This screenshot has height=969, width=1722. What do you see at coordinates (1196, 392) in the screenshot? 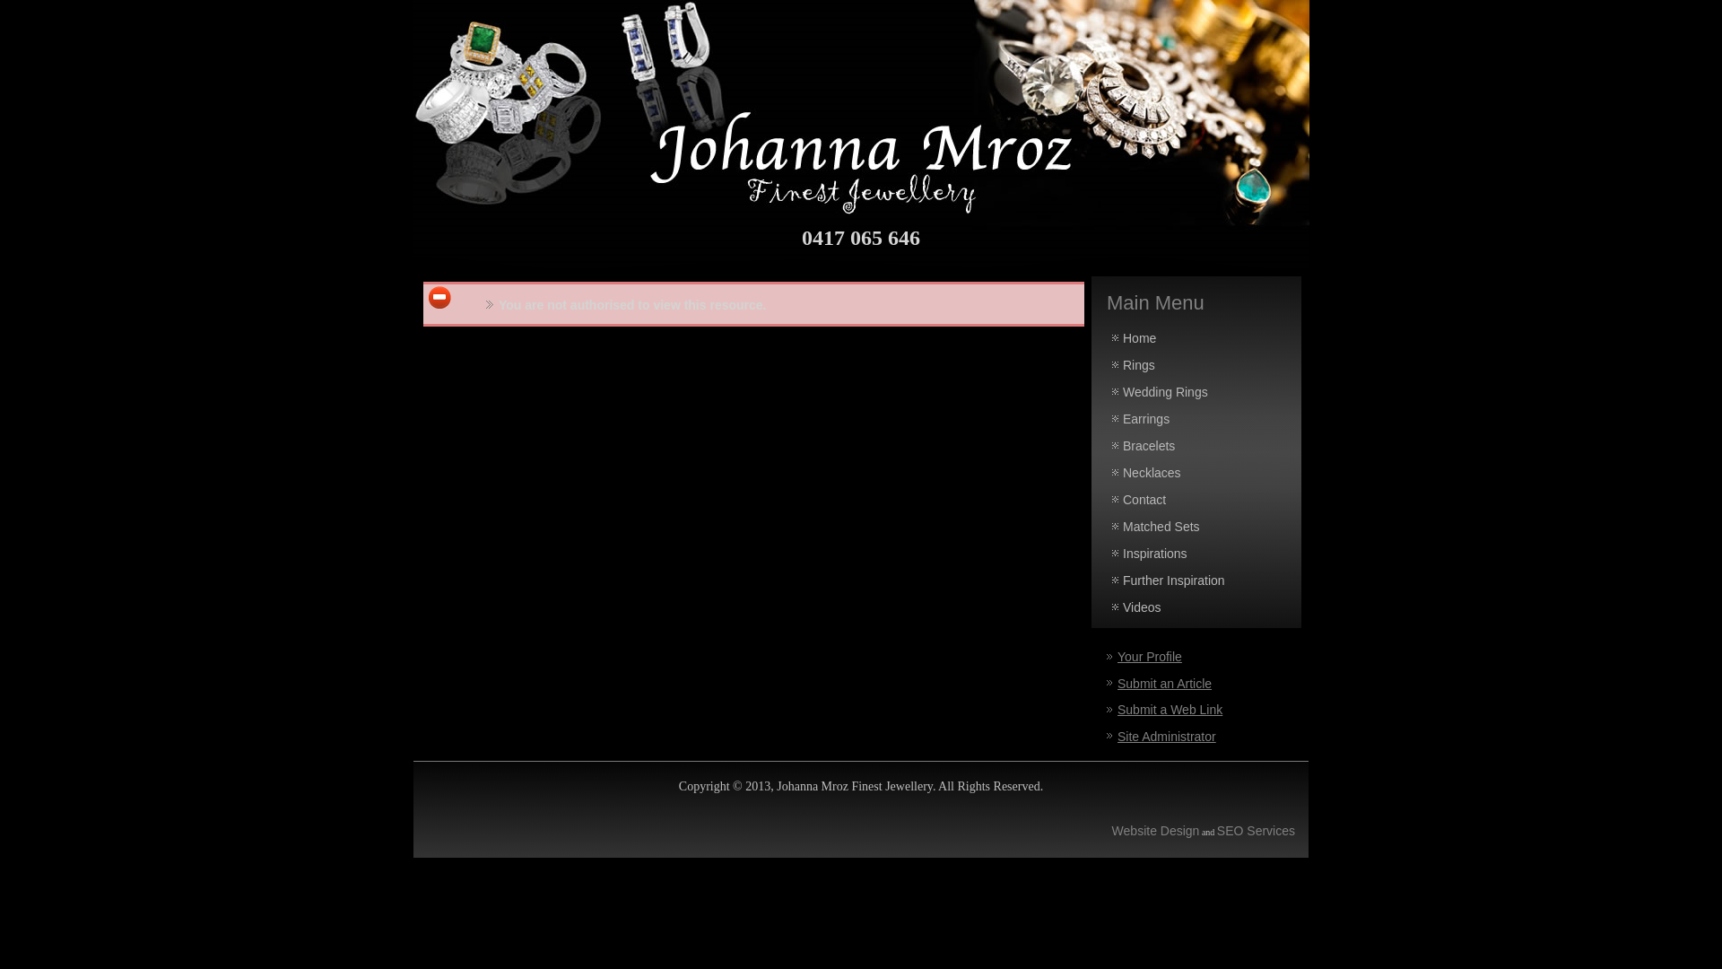
I see `Wedding Rings` at bounding box center [1196, 392].